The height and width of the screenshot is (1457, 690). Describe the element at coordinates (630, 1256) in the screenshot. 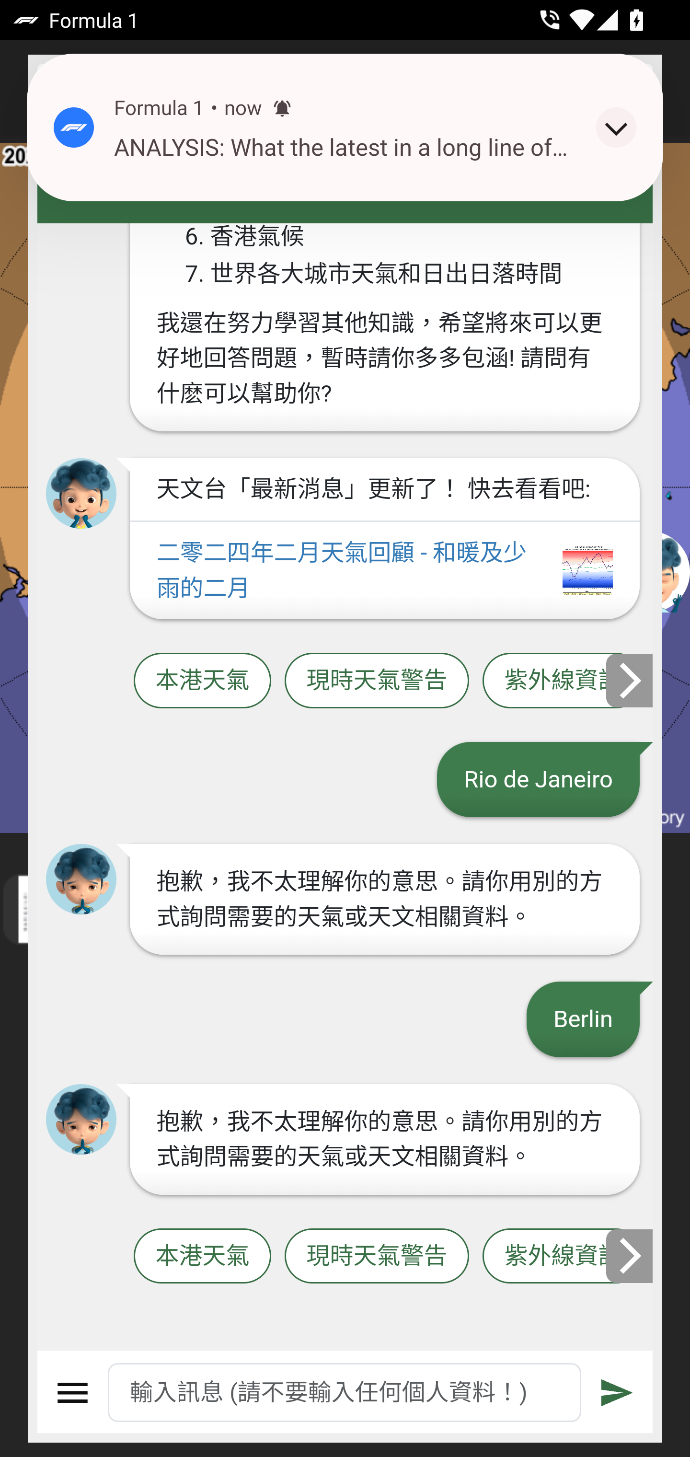

I see `下一張` at that location.